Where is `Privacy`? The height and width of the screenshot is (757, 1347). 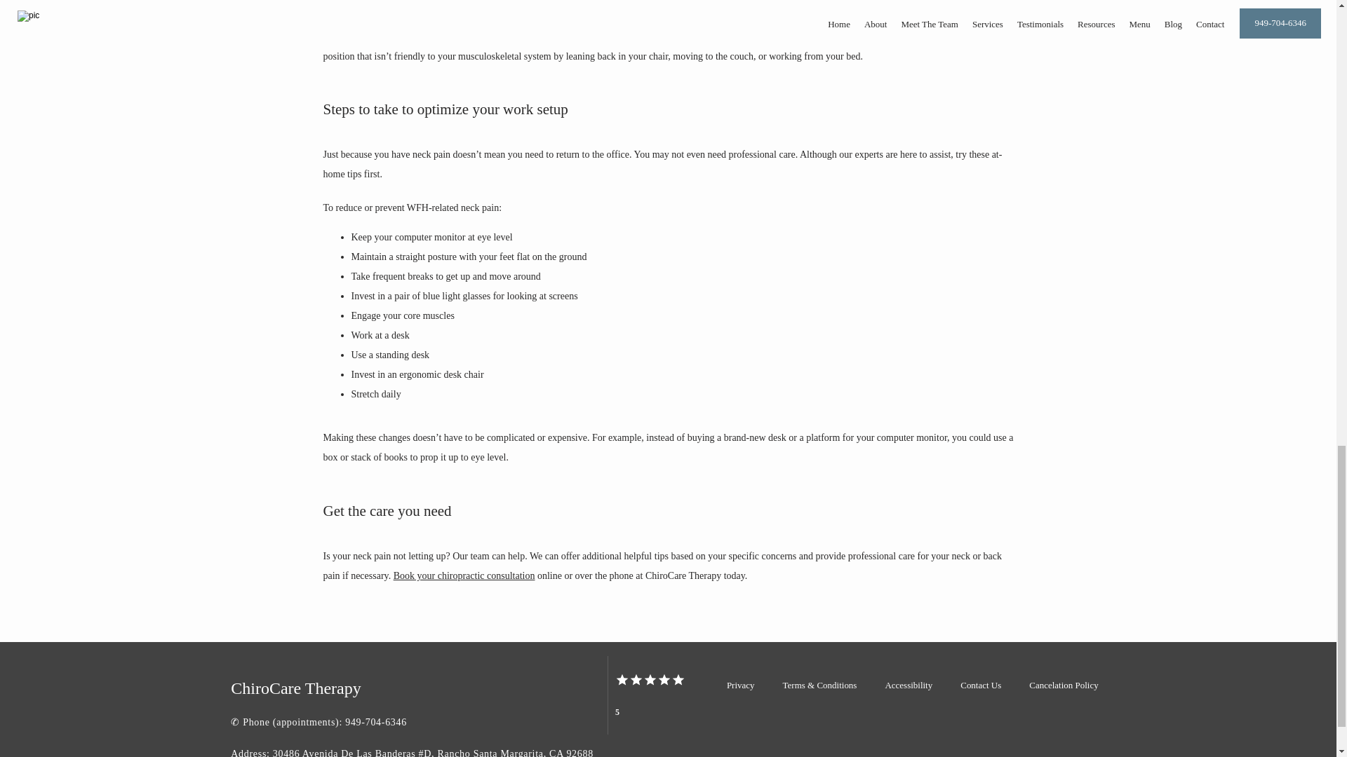 Privacy is located at coordinates (741, 684).